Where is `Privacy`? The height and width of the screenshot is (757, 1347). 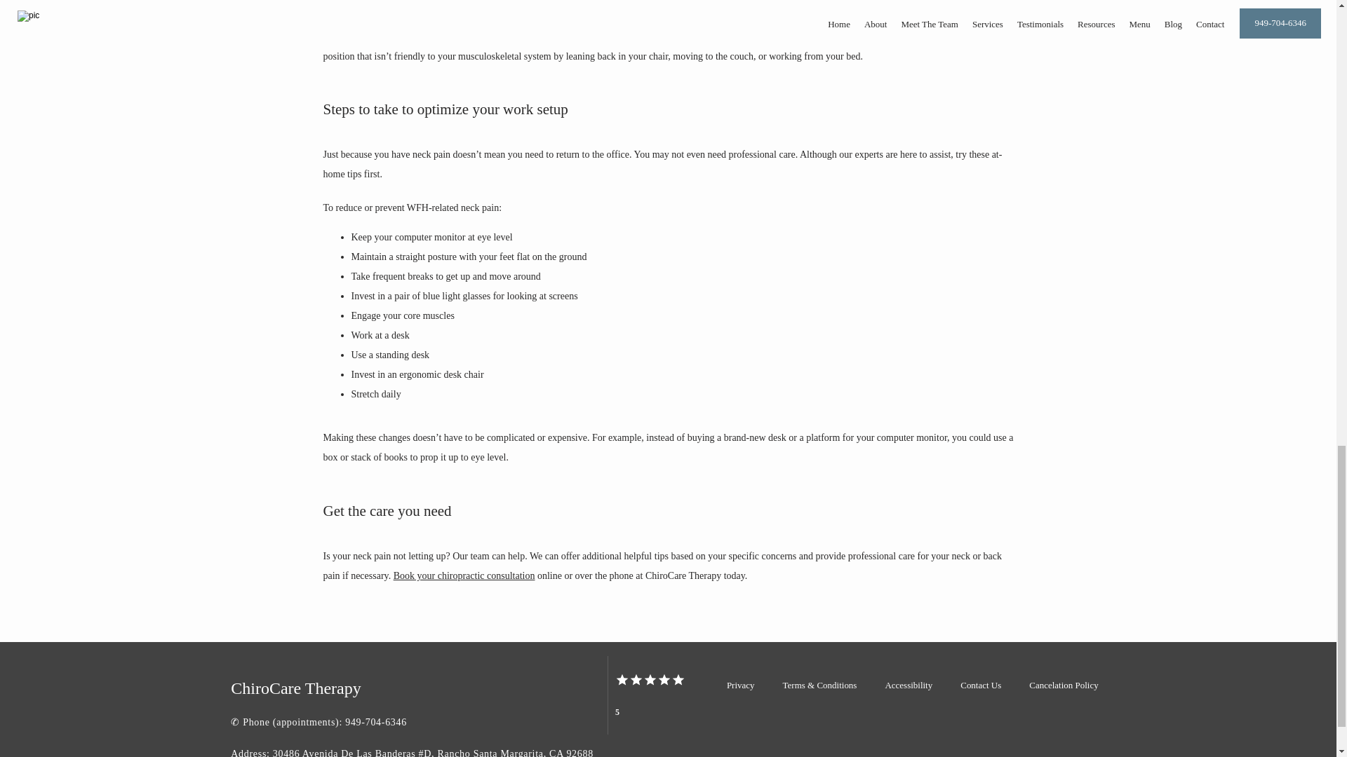 Privacy is located at coordinates (741, 684).